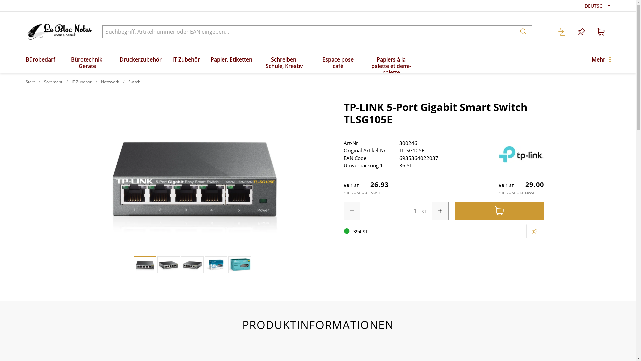  Describe the element at coordinates (562, 32) in the screenshot. I see `Anmelden` at that location.